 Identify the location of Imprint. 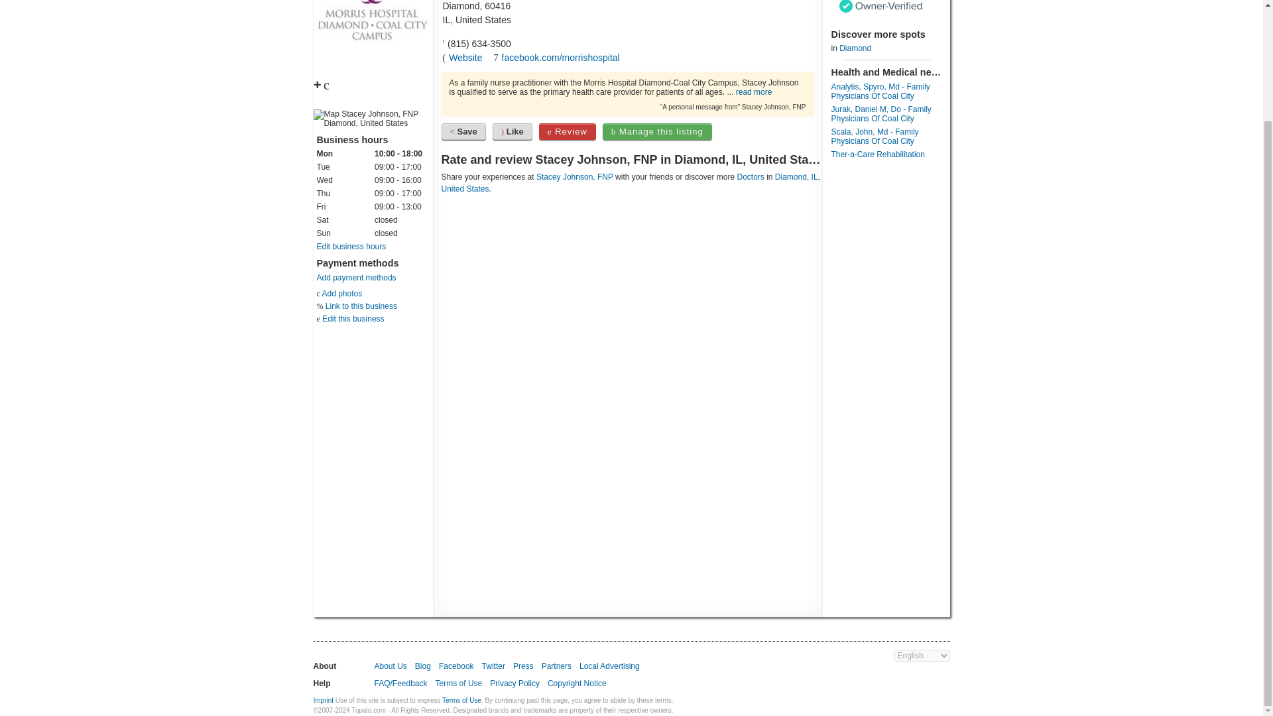
(324, 700).